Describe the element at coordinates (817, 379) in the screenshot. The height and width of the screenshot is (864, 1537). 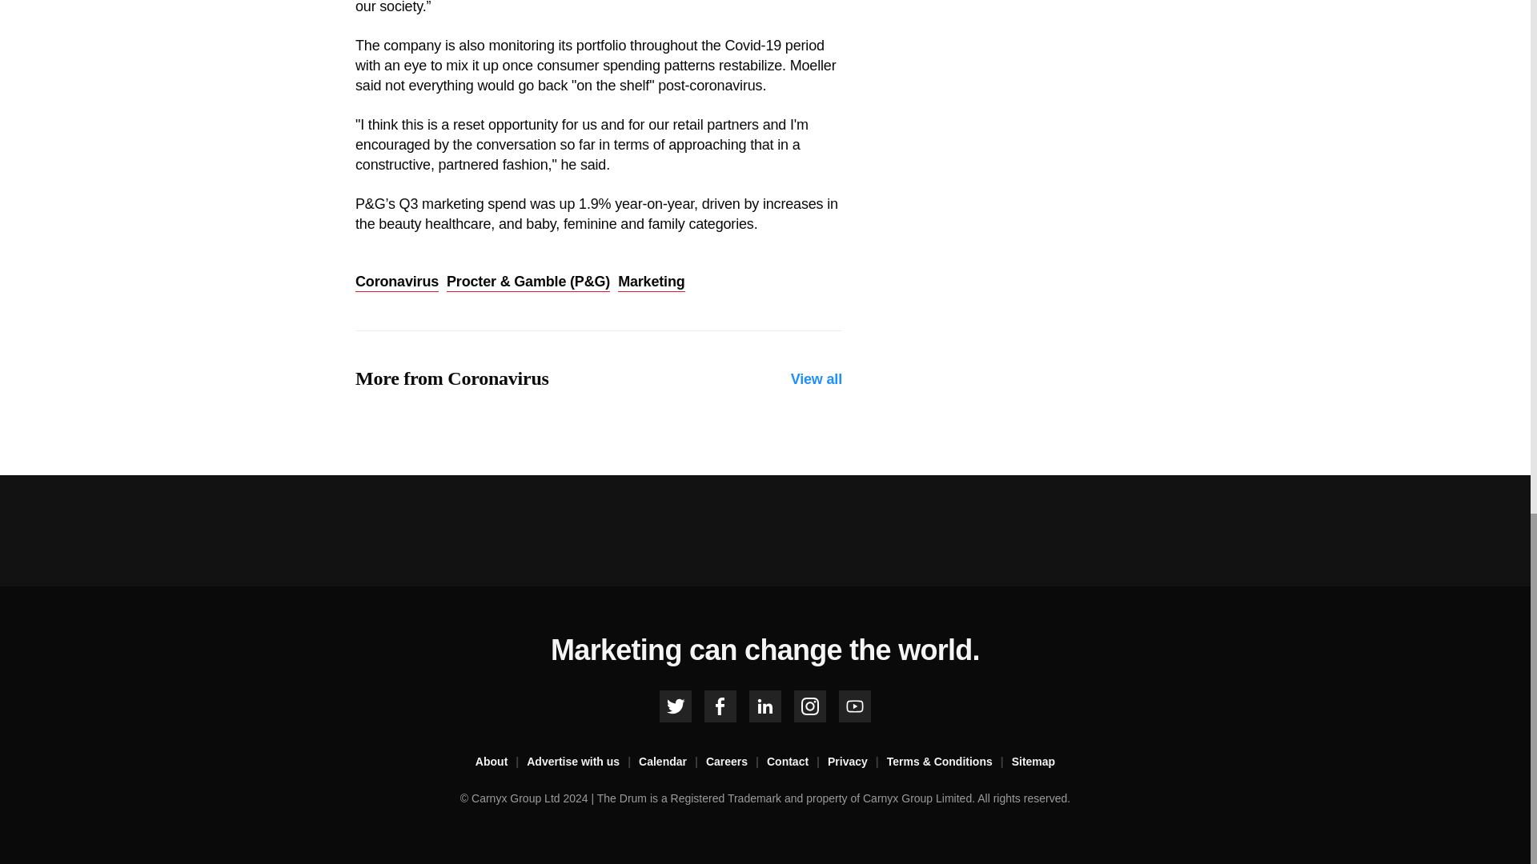
I see `View all` at that location.